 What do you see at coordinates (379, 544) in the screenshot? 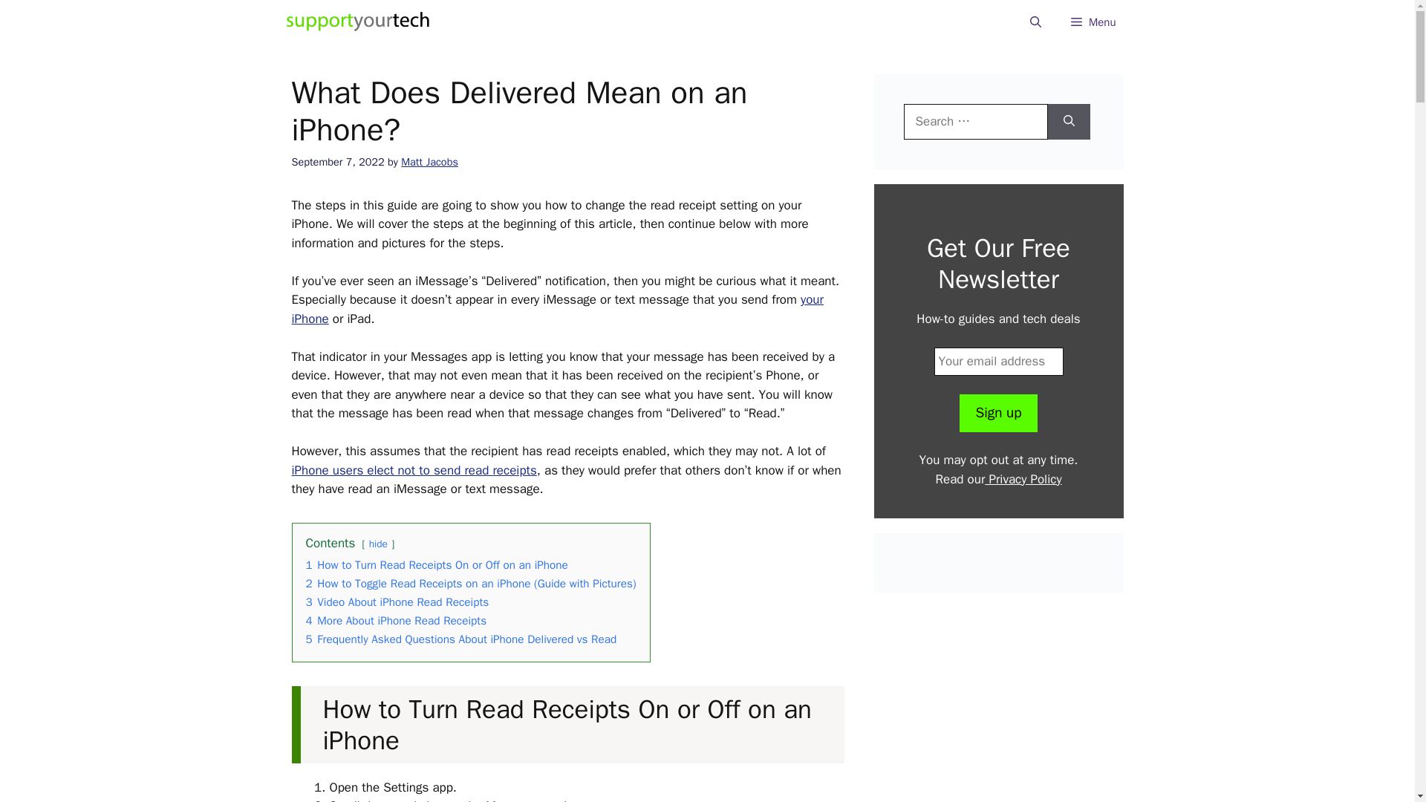
I see `hide` at bounding box center [379, 544].